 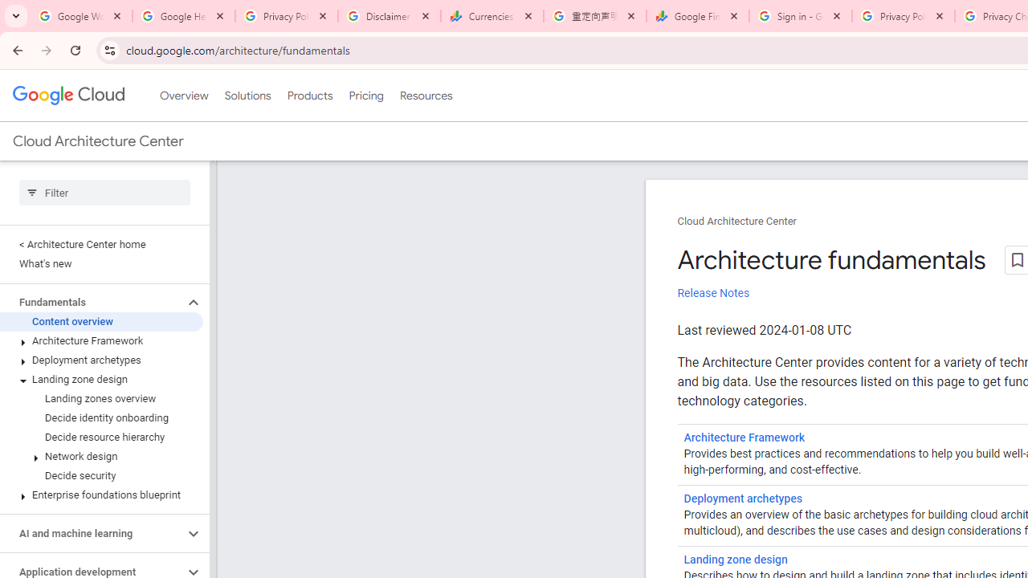 What do you see at coordinates (101, 457) in the screenshot?
I see `Network design` at bounding box center [101, 457].